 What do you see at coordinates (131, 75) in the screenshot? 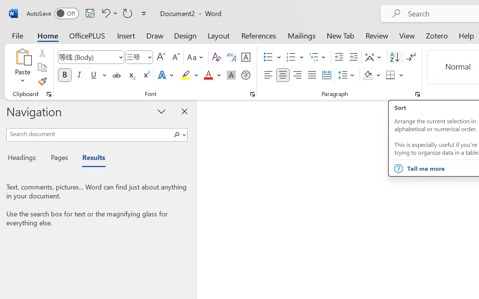
I see `Subscript` at bounding box center [131, 75].